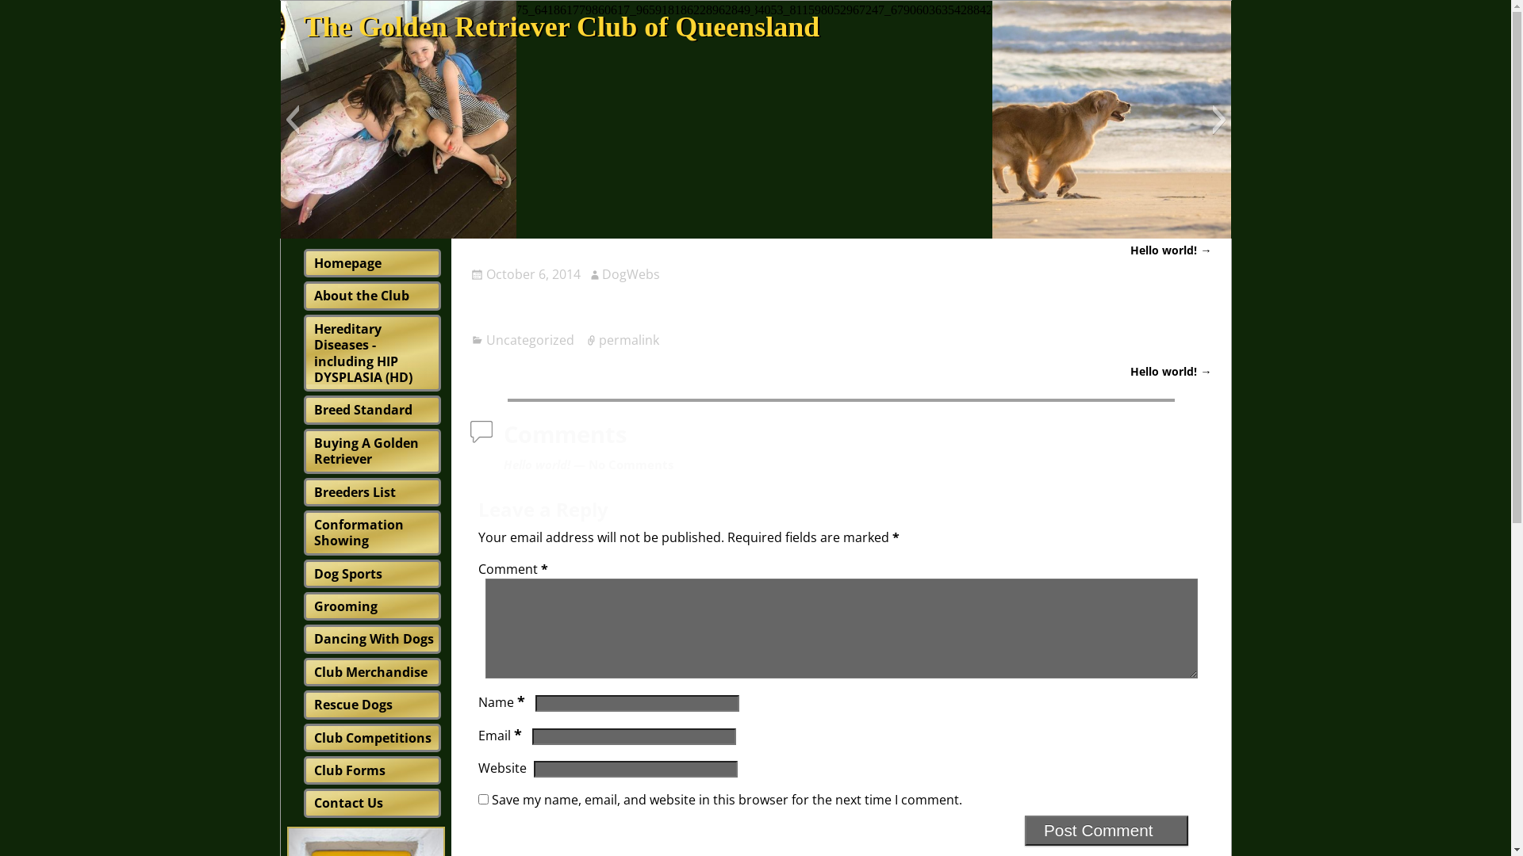 The height and width of the screenshot is (856, 1523). What do you see at coordinates (562, 27) in the screenshot?
I see `The Golden Retriever Club of Queensland` at bounding box center [562, 27].